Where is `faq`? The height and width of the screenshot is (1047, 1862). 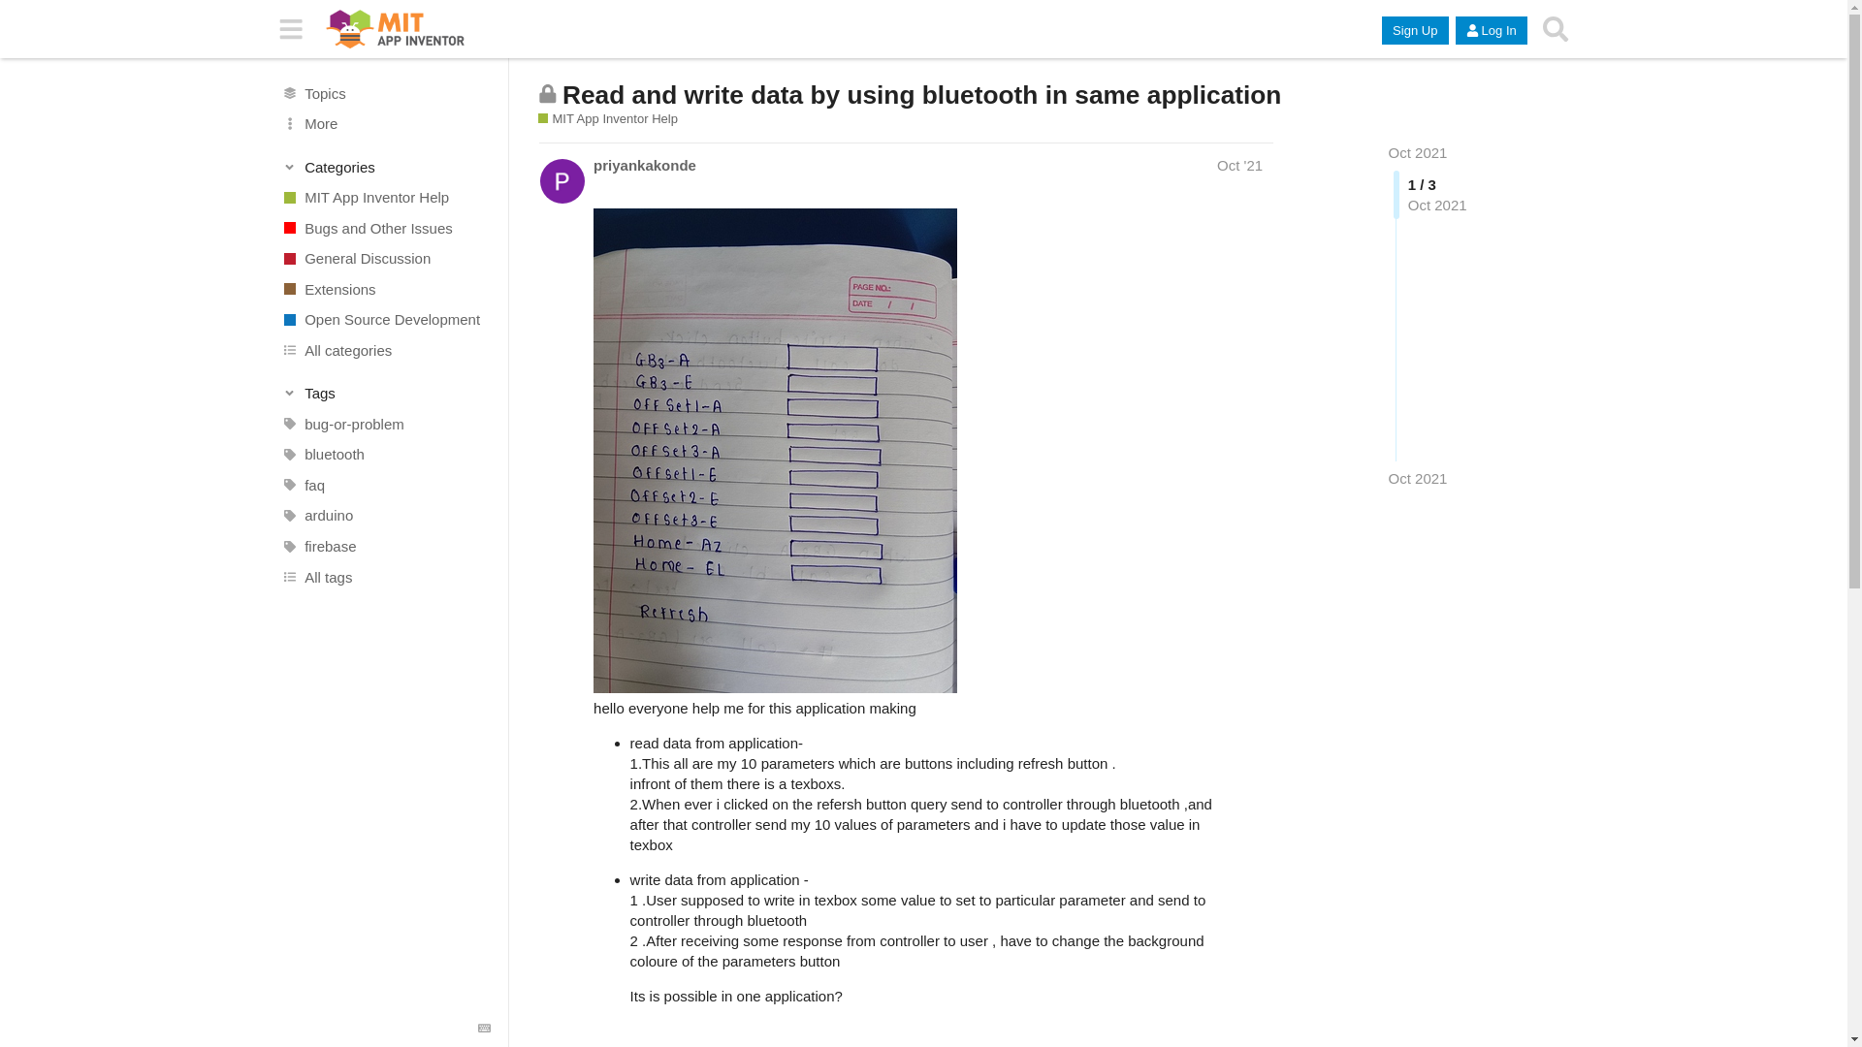 faq is located at coordinates (385, 485).